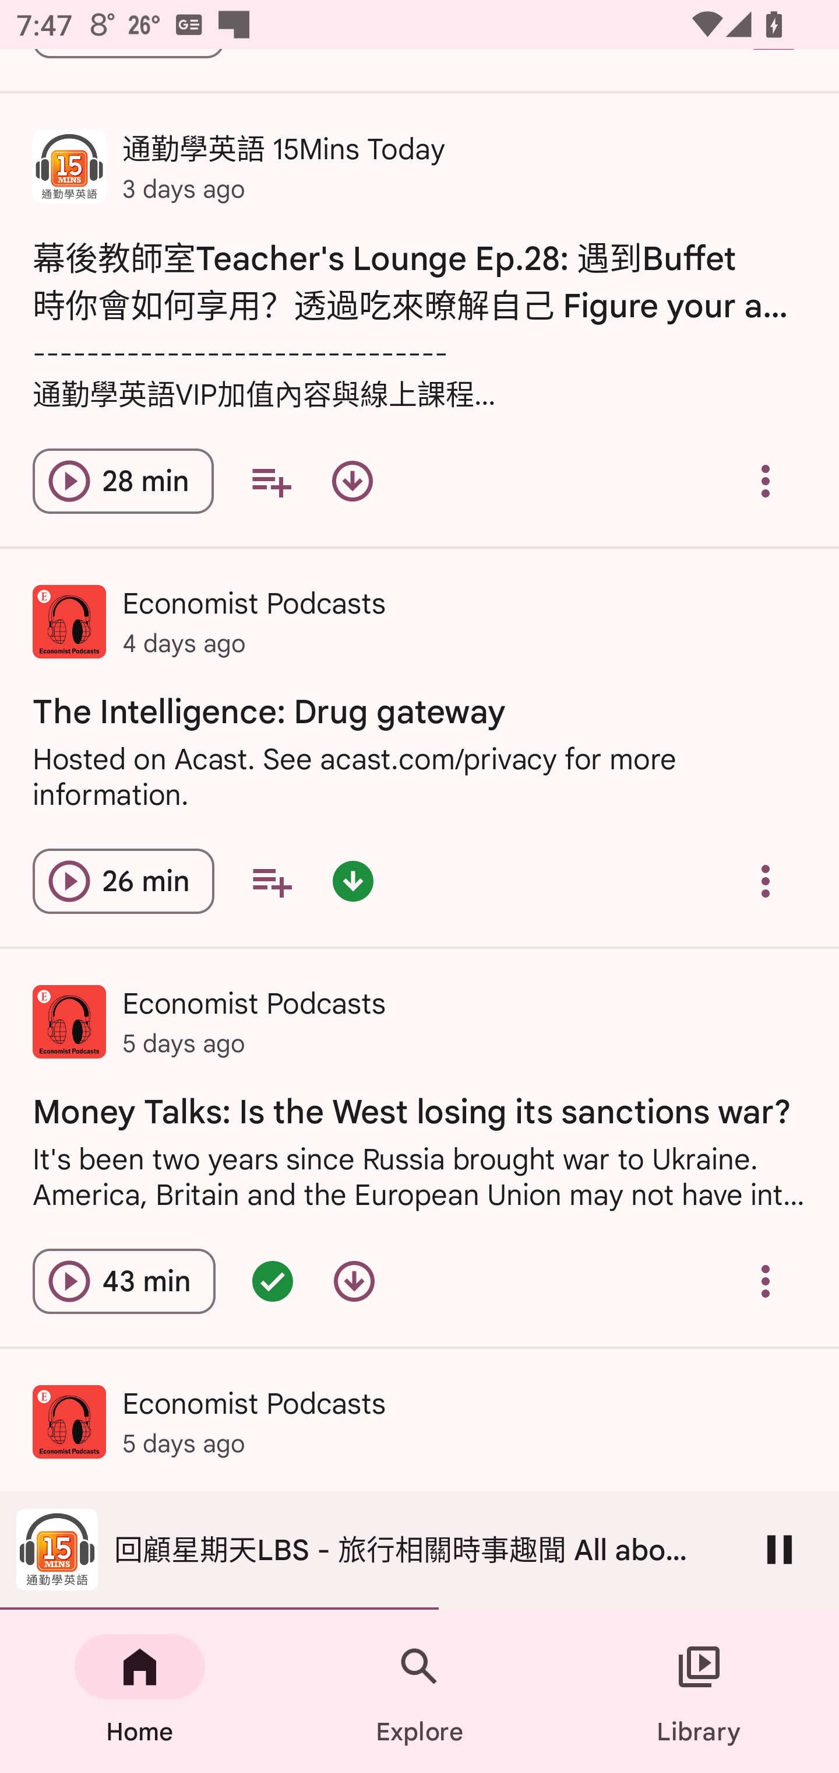  I want to click on Play episode The Intelligence: Drug gateway 26 min, so click(124, 881).